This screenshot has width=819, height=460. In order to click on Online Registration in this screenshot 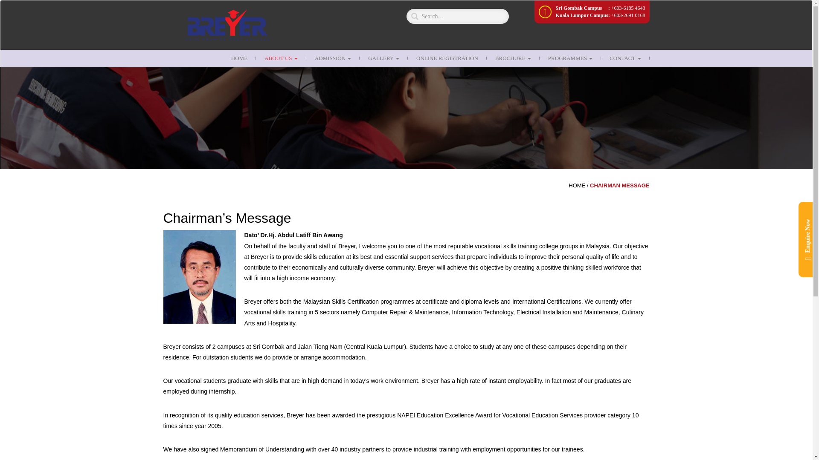, I will do `click(447, 58)`.